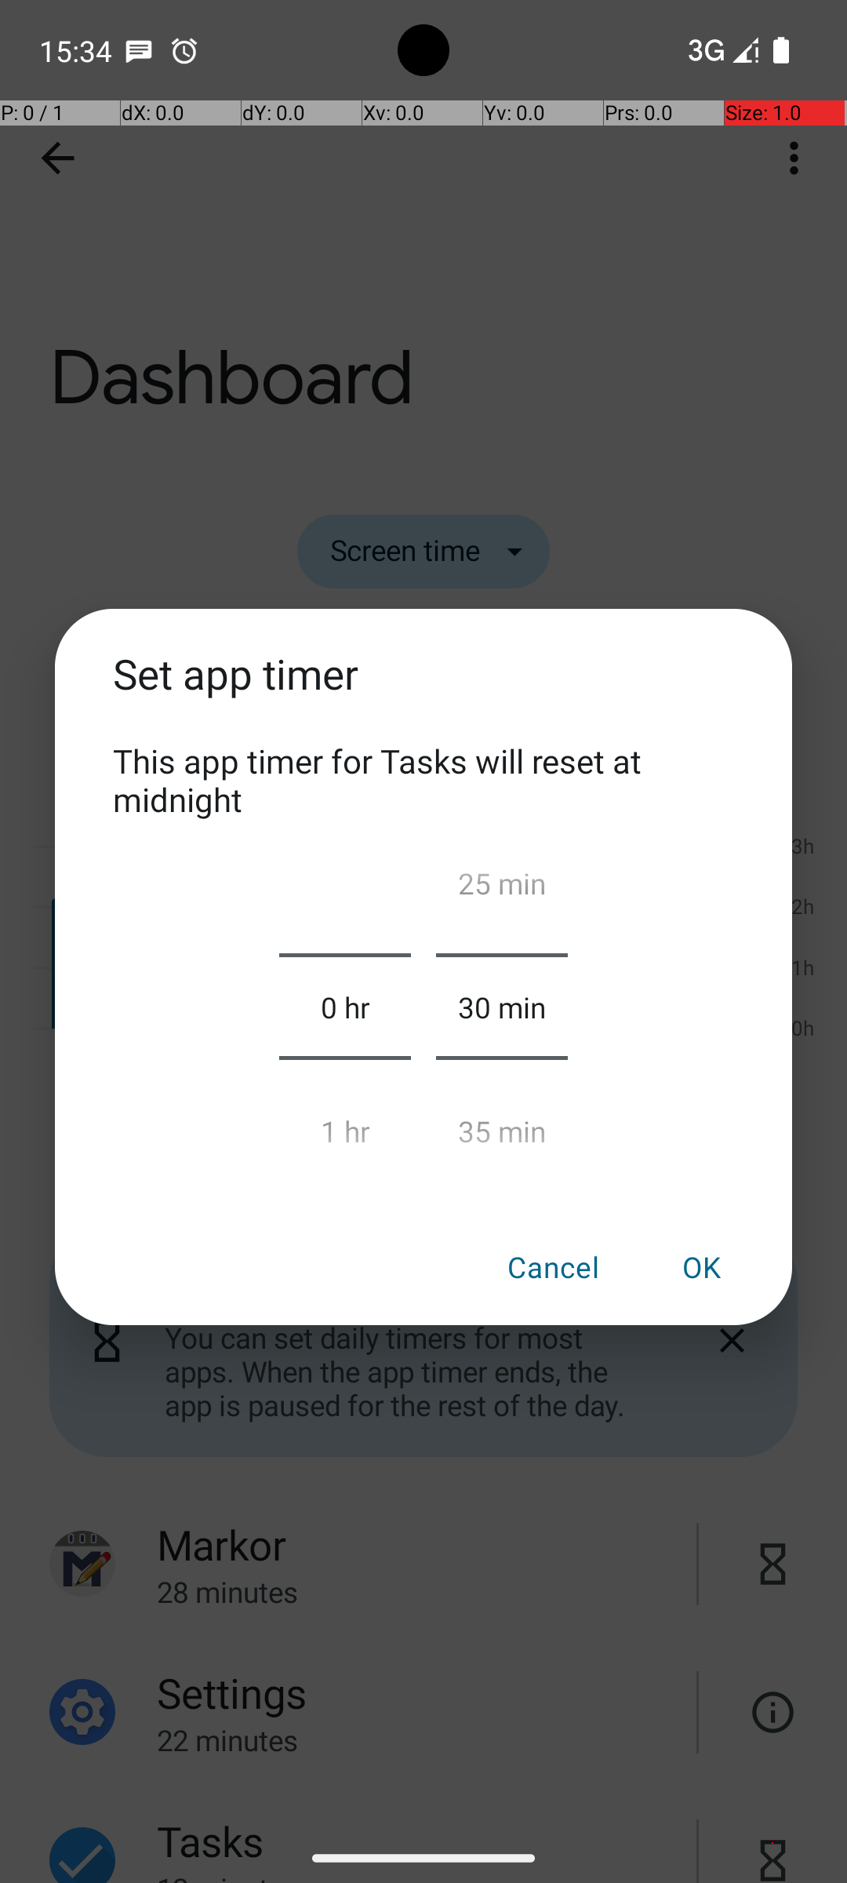 This screenshot has width=847, height=1883. I want to click on Set app timer, so click(423, 692).